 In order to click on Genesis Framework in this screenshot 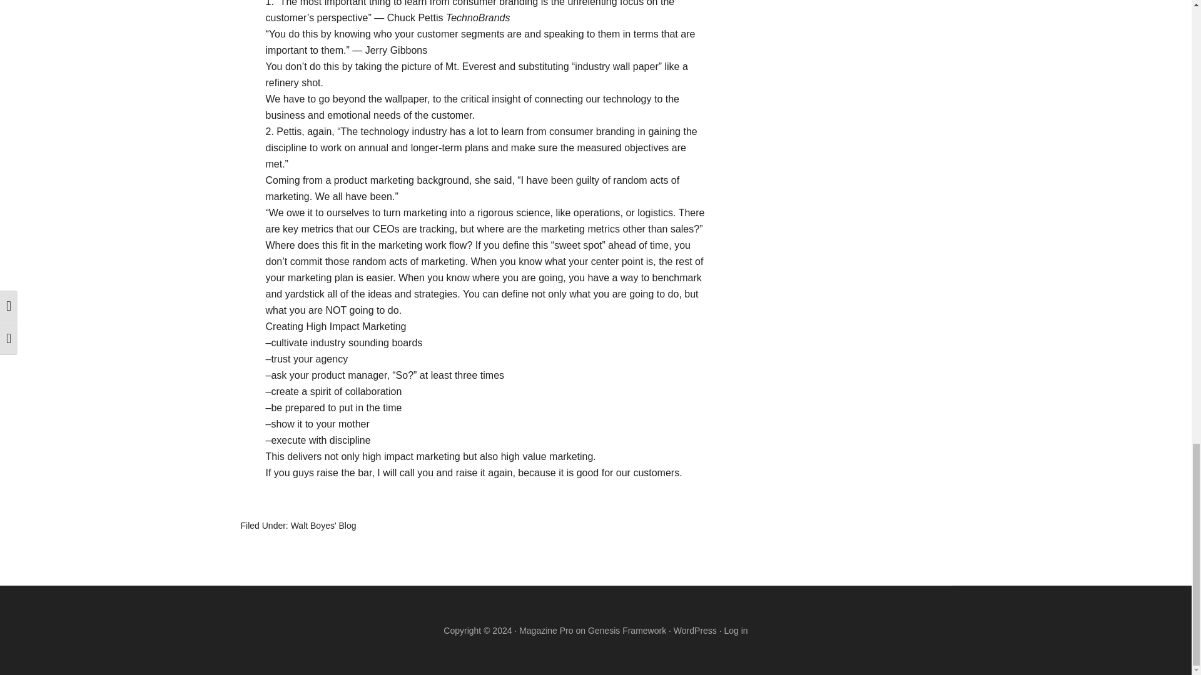, I will do `click(627, 630)`.